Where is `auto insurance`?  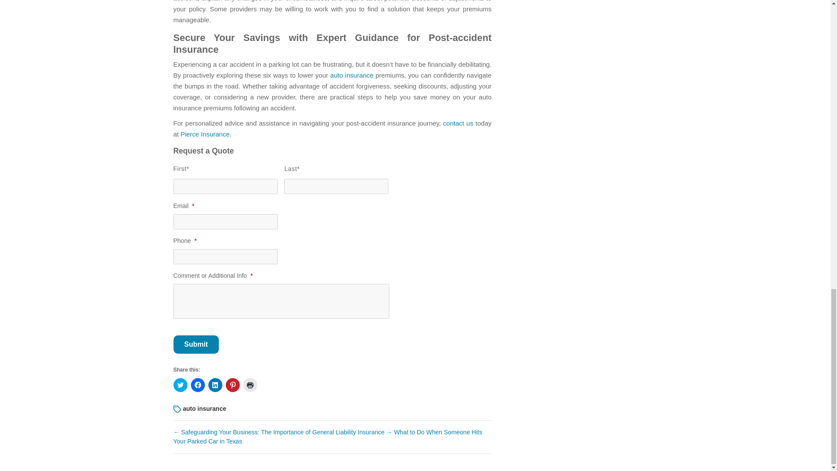 auto insurance is located at coordinates (204, 408).